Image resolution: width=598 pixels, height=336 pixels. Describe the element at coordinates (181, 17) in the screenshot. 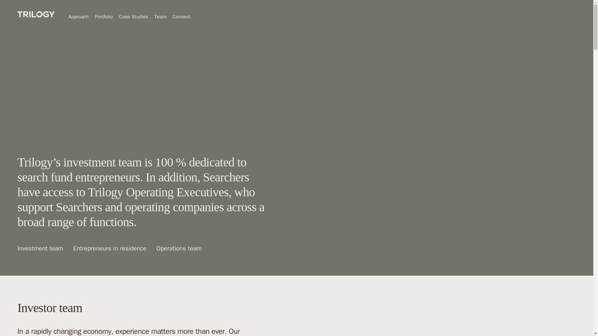

I see `Connect` at that location.